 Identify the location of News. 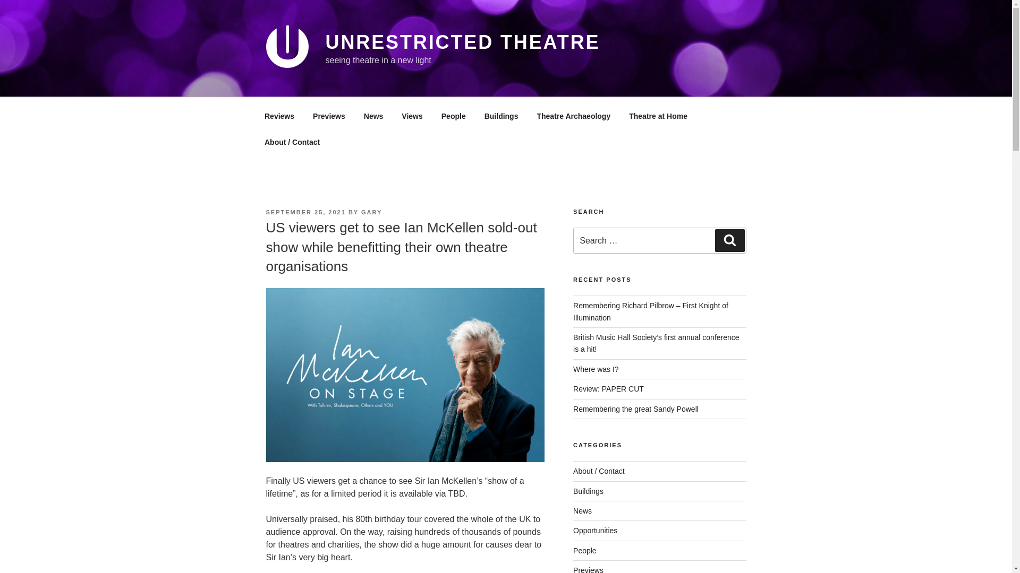
(582, 510).